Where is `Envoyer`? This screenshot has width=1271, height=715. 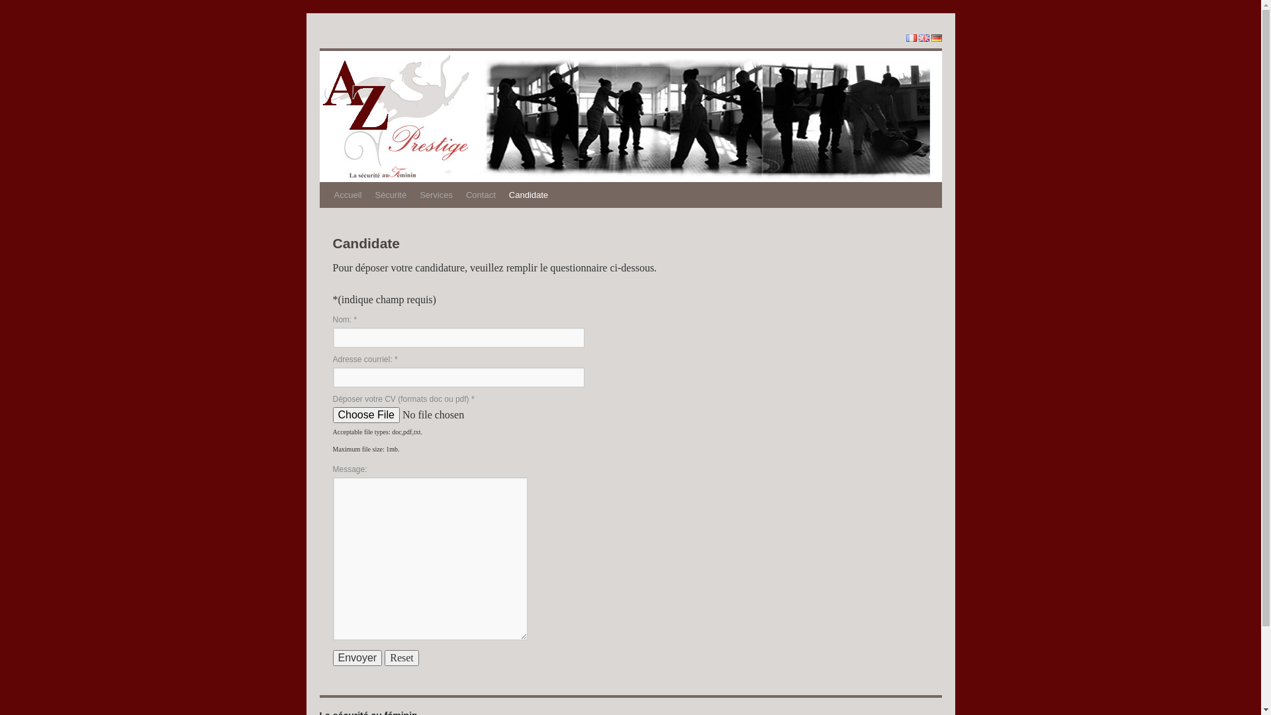 Envoyer is located at coordinates (357, 658).